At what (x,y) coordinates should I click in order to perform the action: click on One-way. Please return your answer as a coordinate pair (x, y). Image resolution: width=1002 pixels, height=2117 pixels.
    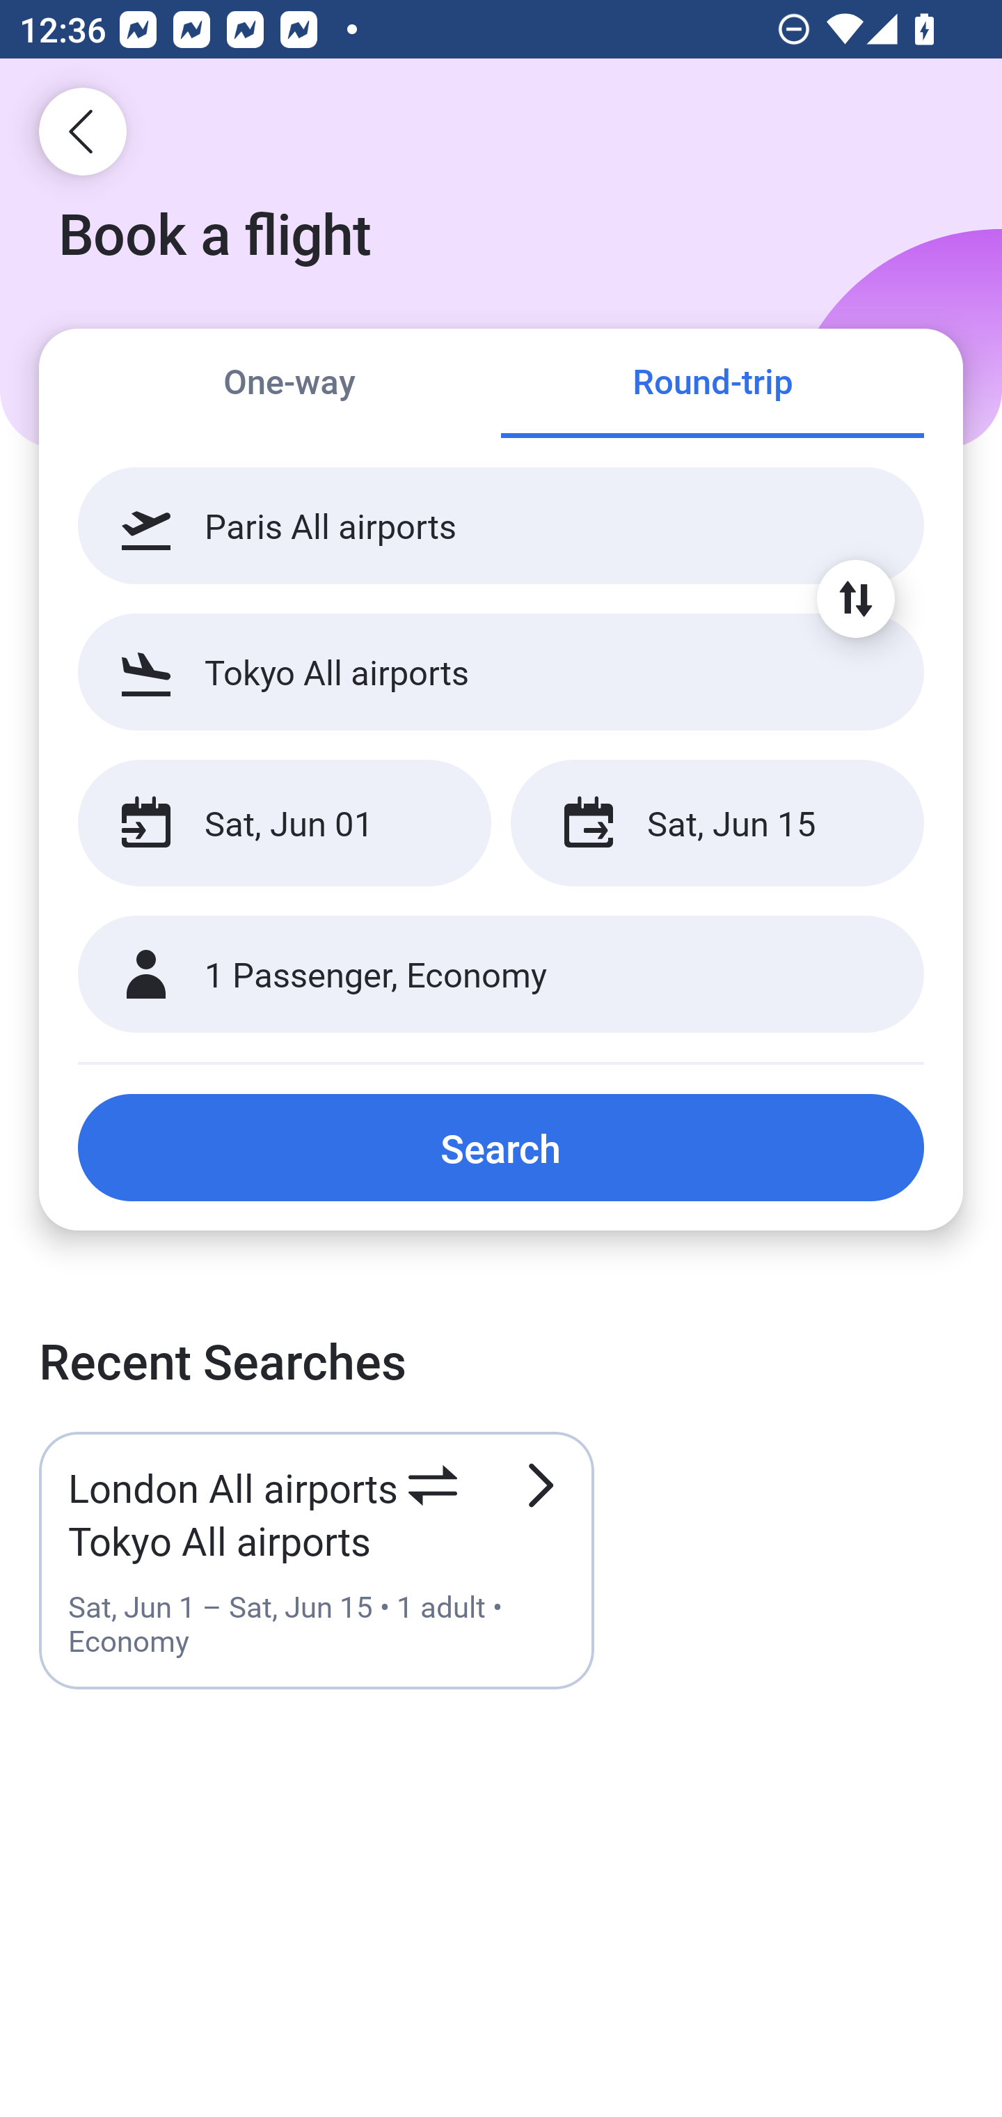
    Looking at the image, I should click on (289, 384).